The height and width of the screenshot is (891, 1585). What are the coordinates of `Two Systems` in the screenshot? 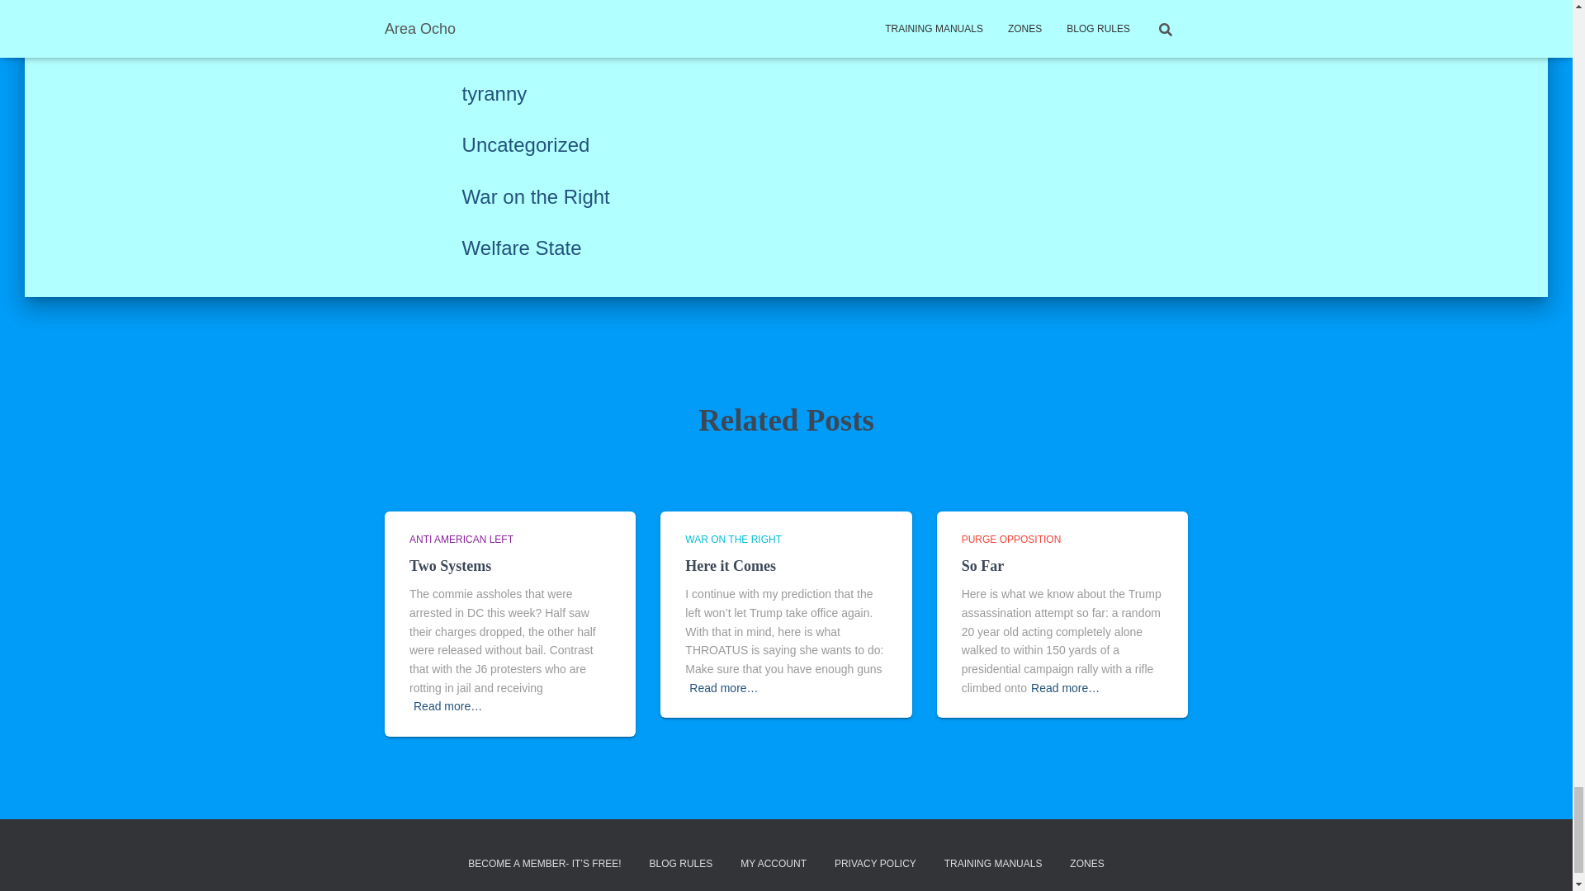 It's located at (450, 566).